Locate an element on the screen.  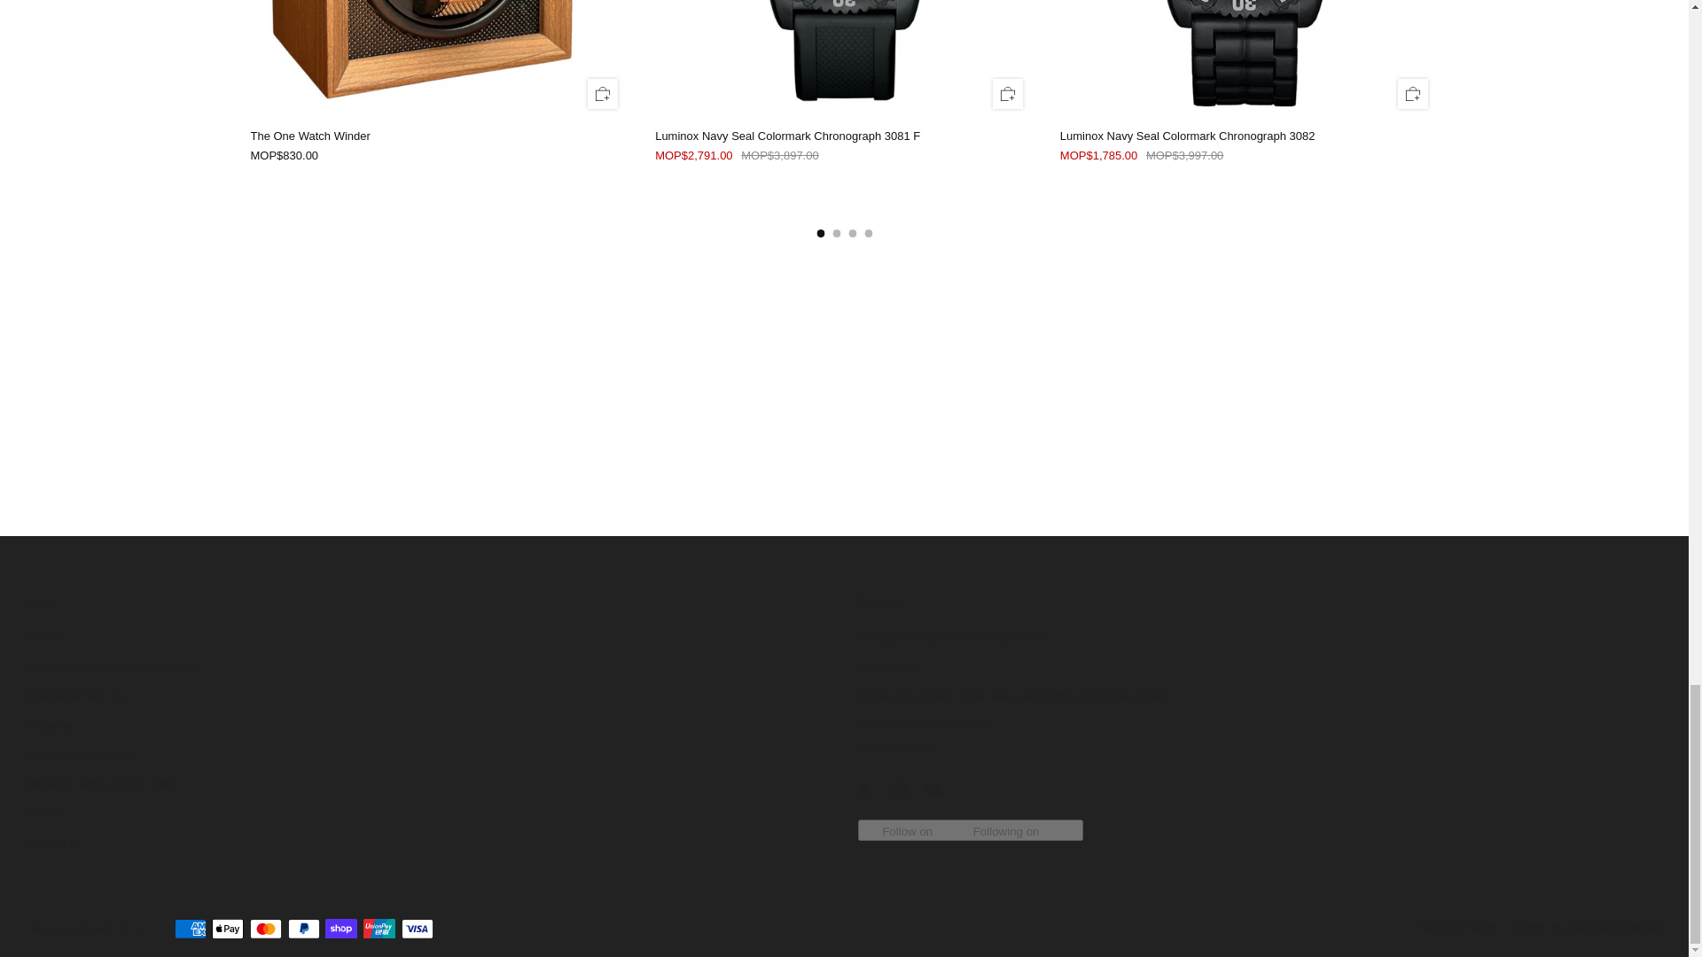
Apple Pay is located at coordinates (227, 929).